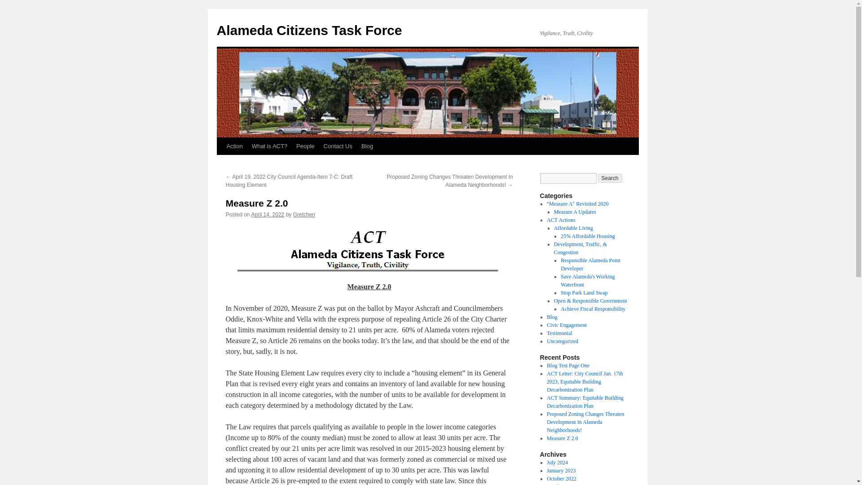  I want to click on Stop Park Land Swap, so click(584, 292).